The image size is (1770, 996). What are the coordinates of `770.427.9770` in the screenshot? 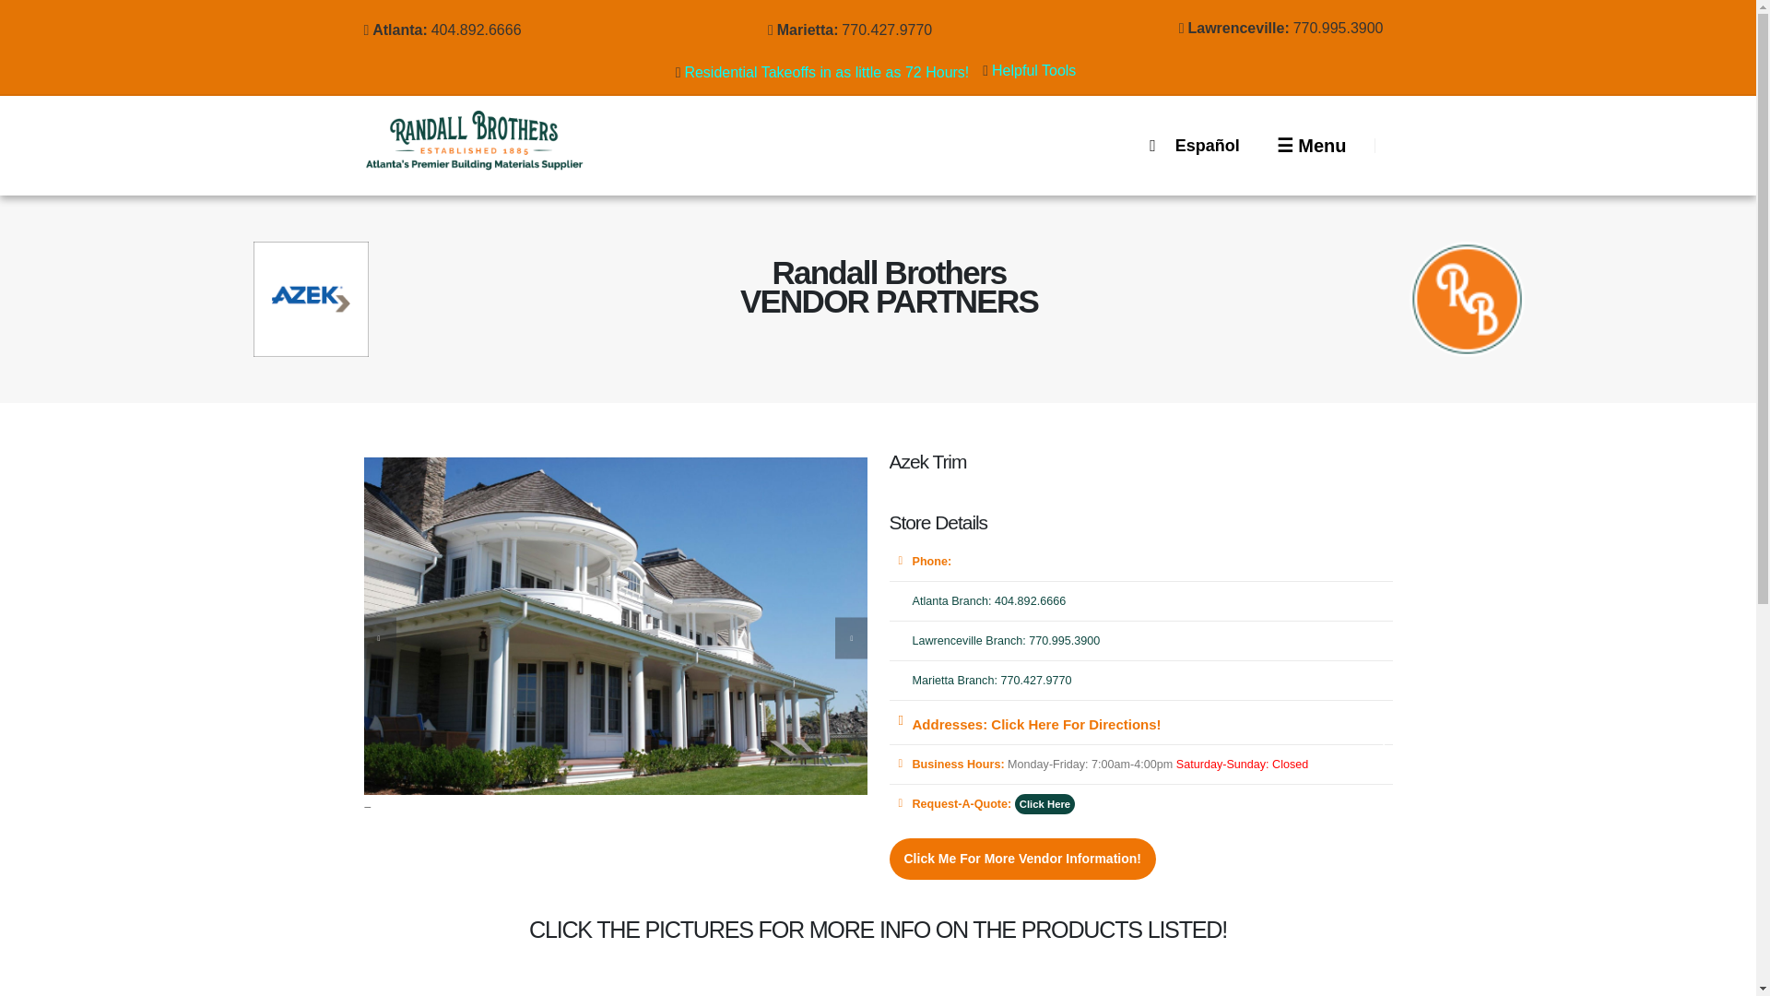 It's located at (891, 30).